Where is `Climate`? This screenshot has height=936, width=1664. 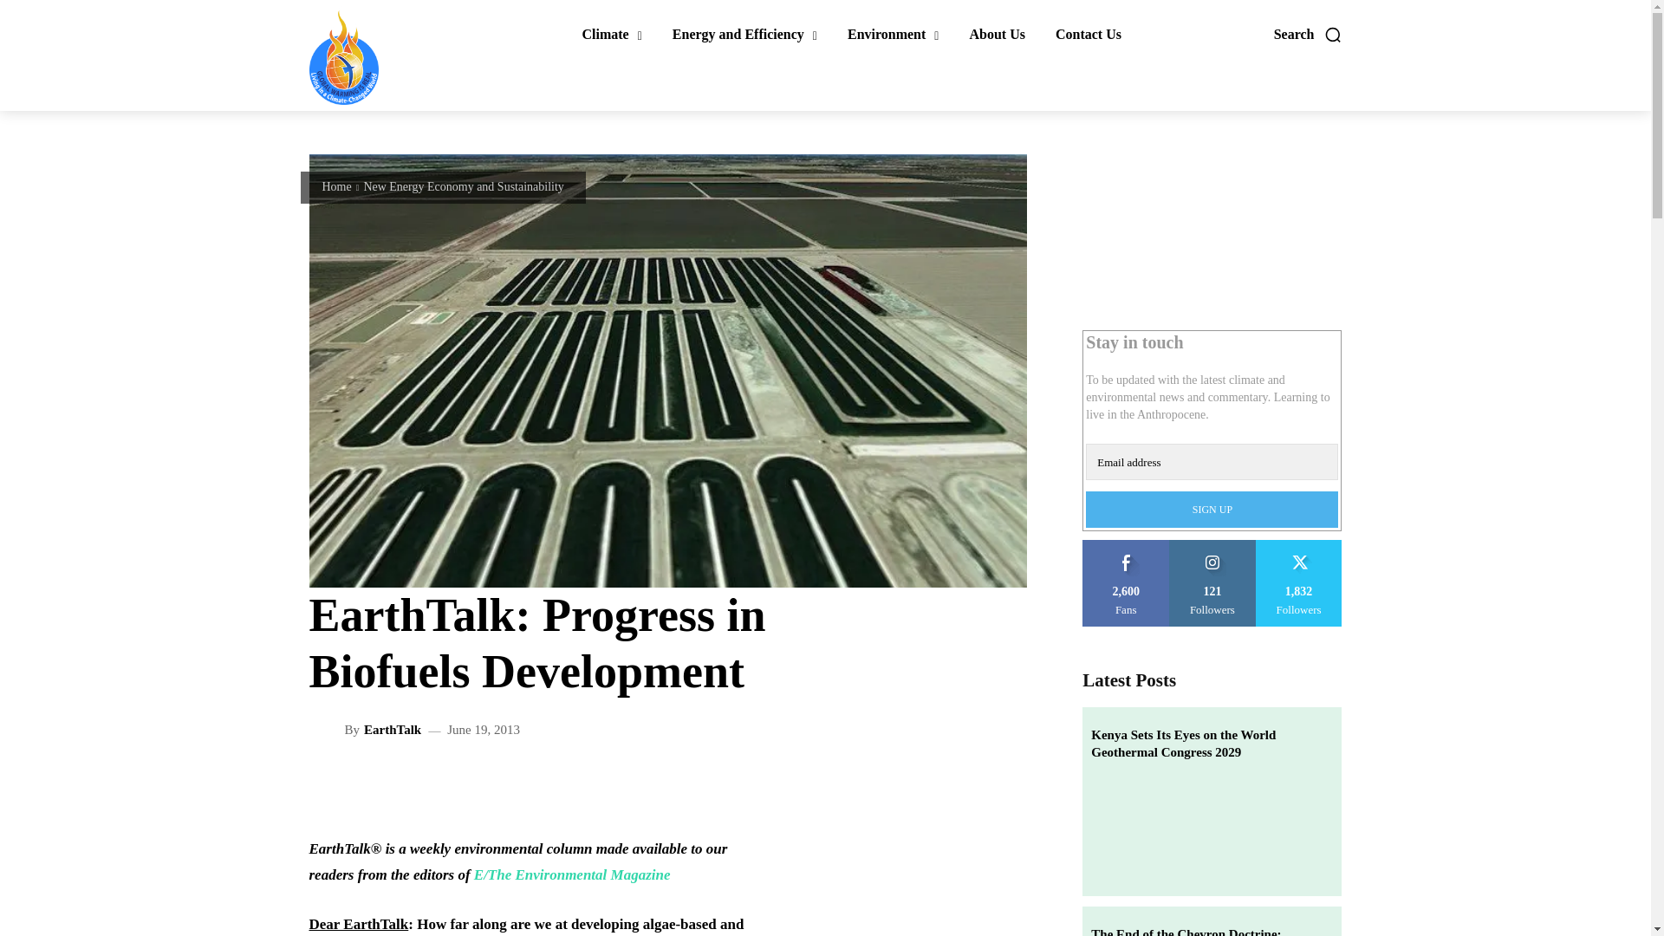
Climate is located at coordinates (611, 35).